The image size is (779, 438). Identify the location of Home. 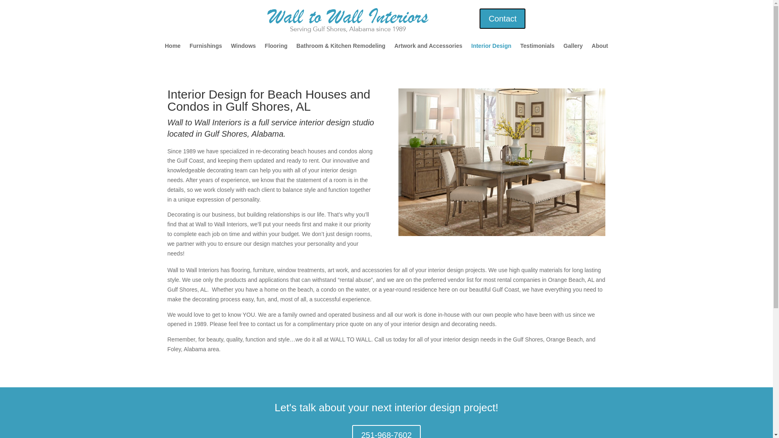
(172, 47).